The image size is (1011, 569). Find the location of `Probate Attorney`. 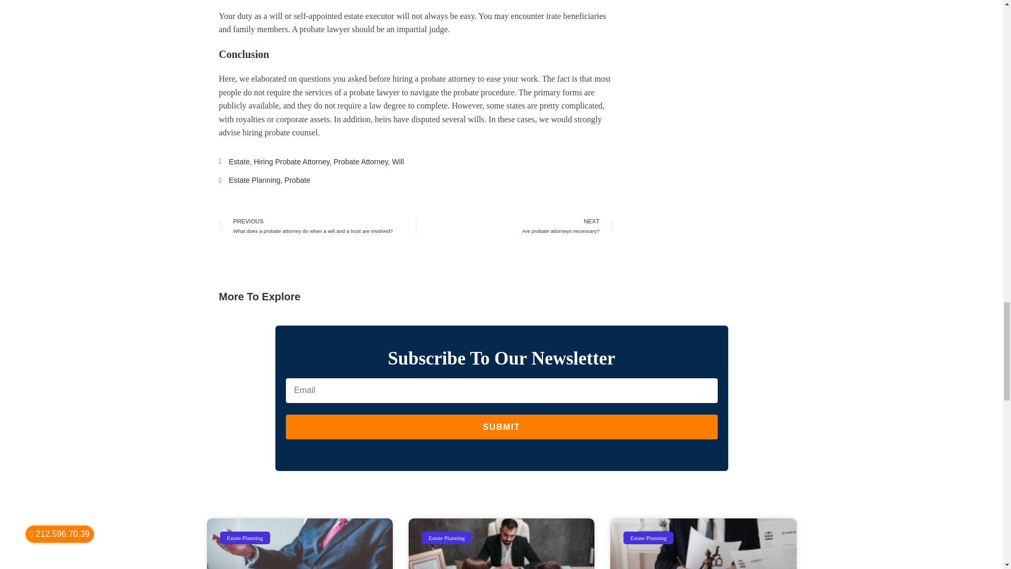

Probate Attorney is located at coordinates (254, 180).